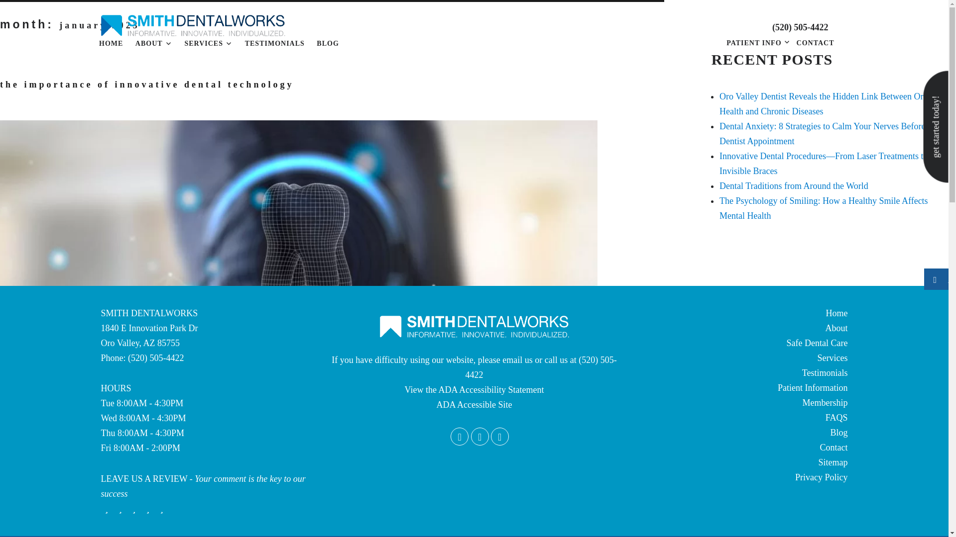 Image resolution: width=956 pixels, height=537 pixels. I want to click on BLOG, so click(328, 44).